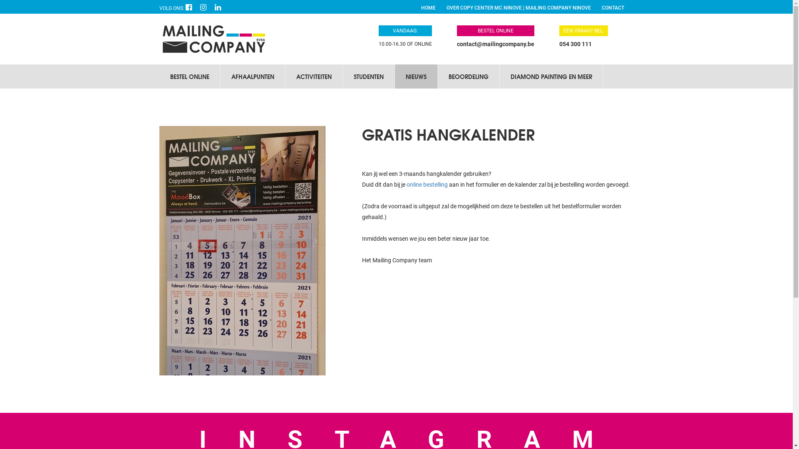 This screenshot has width=799, height=449. I want to click on ACTIVITEITEN, so click(314, 76).